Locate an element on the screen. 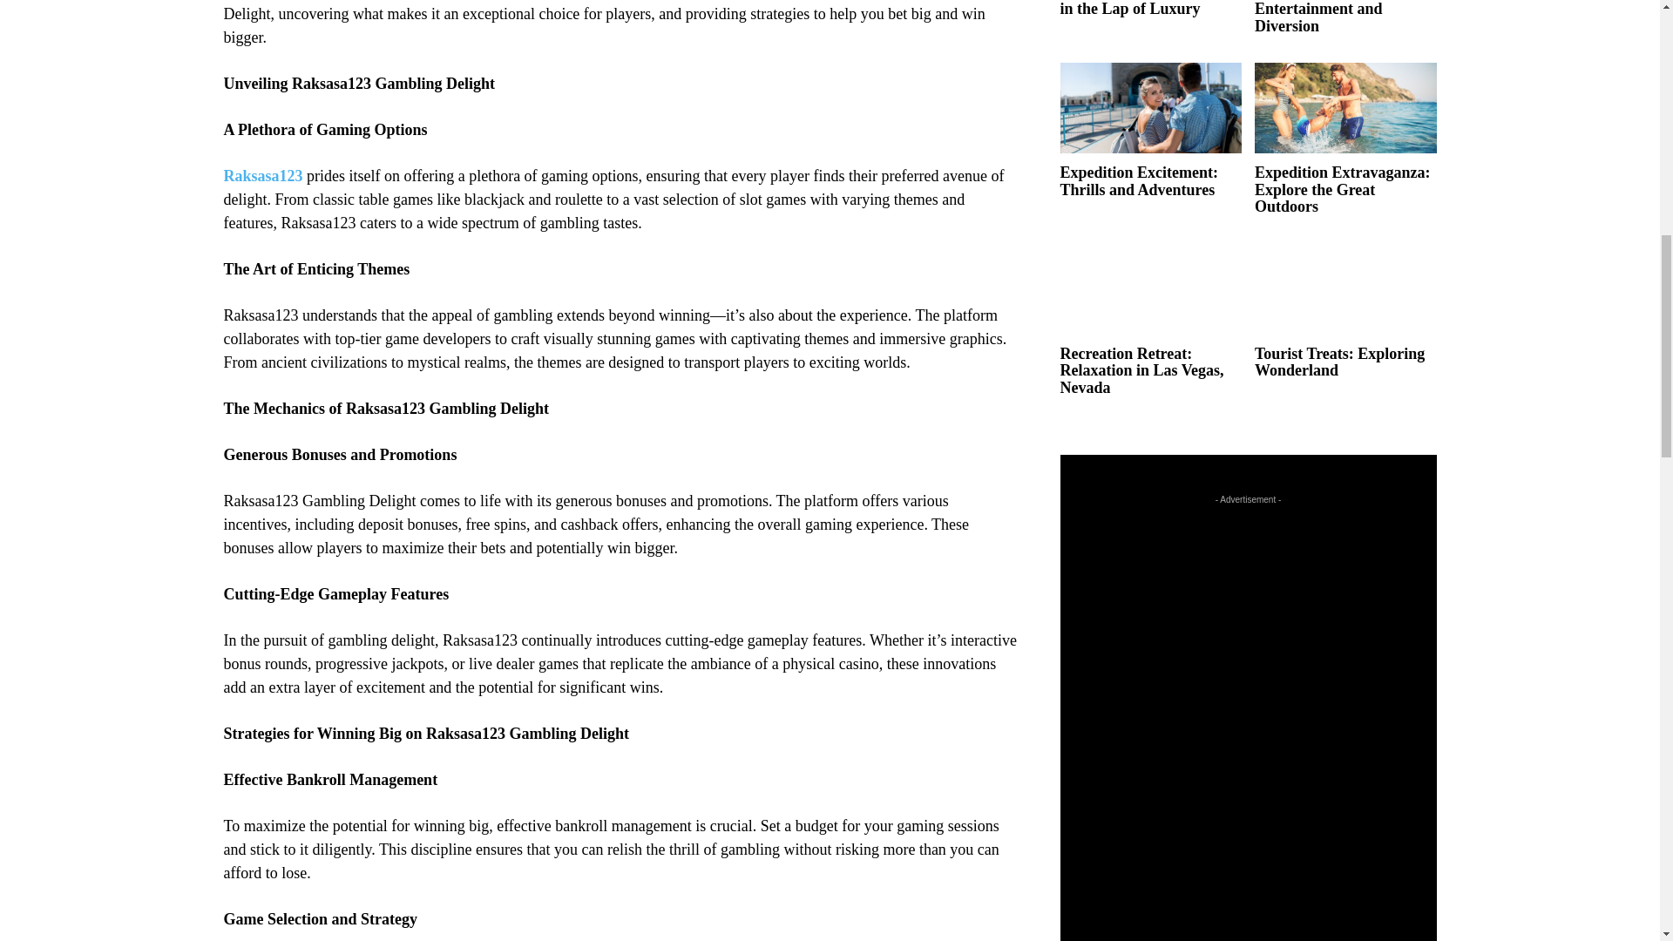 Image resolution: width=1673 pixels, height=941 pixels. Expedition Extravaganza: Explore the Great Outdoors is located at coordinates (1345, 108).